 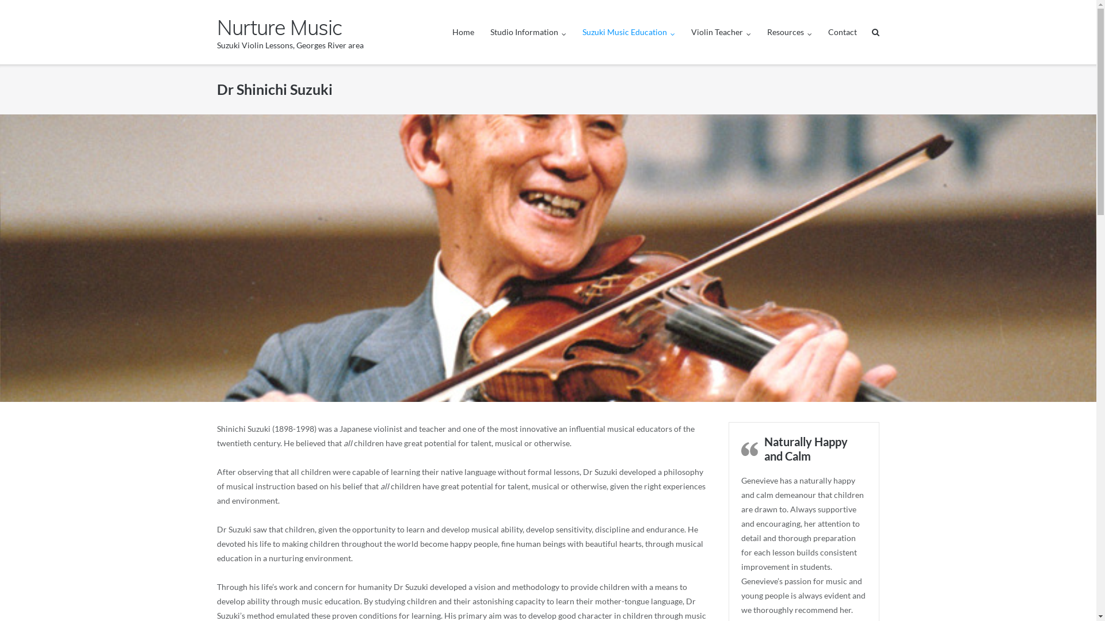 I want to click on Studio Information, so click(x=528, y=32).